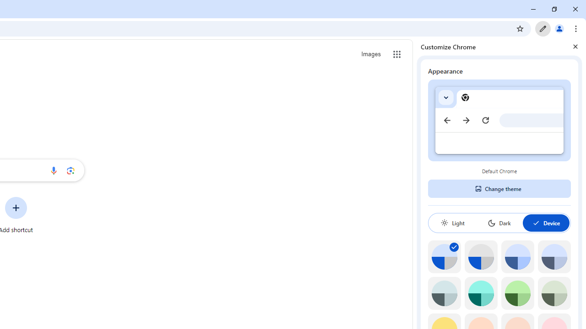 The image size is (586, 329). Describe the element at coordinates (546, 223) in the screenshot. I see `Device` at that location.